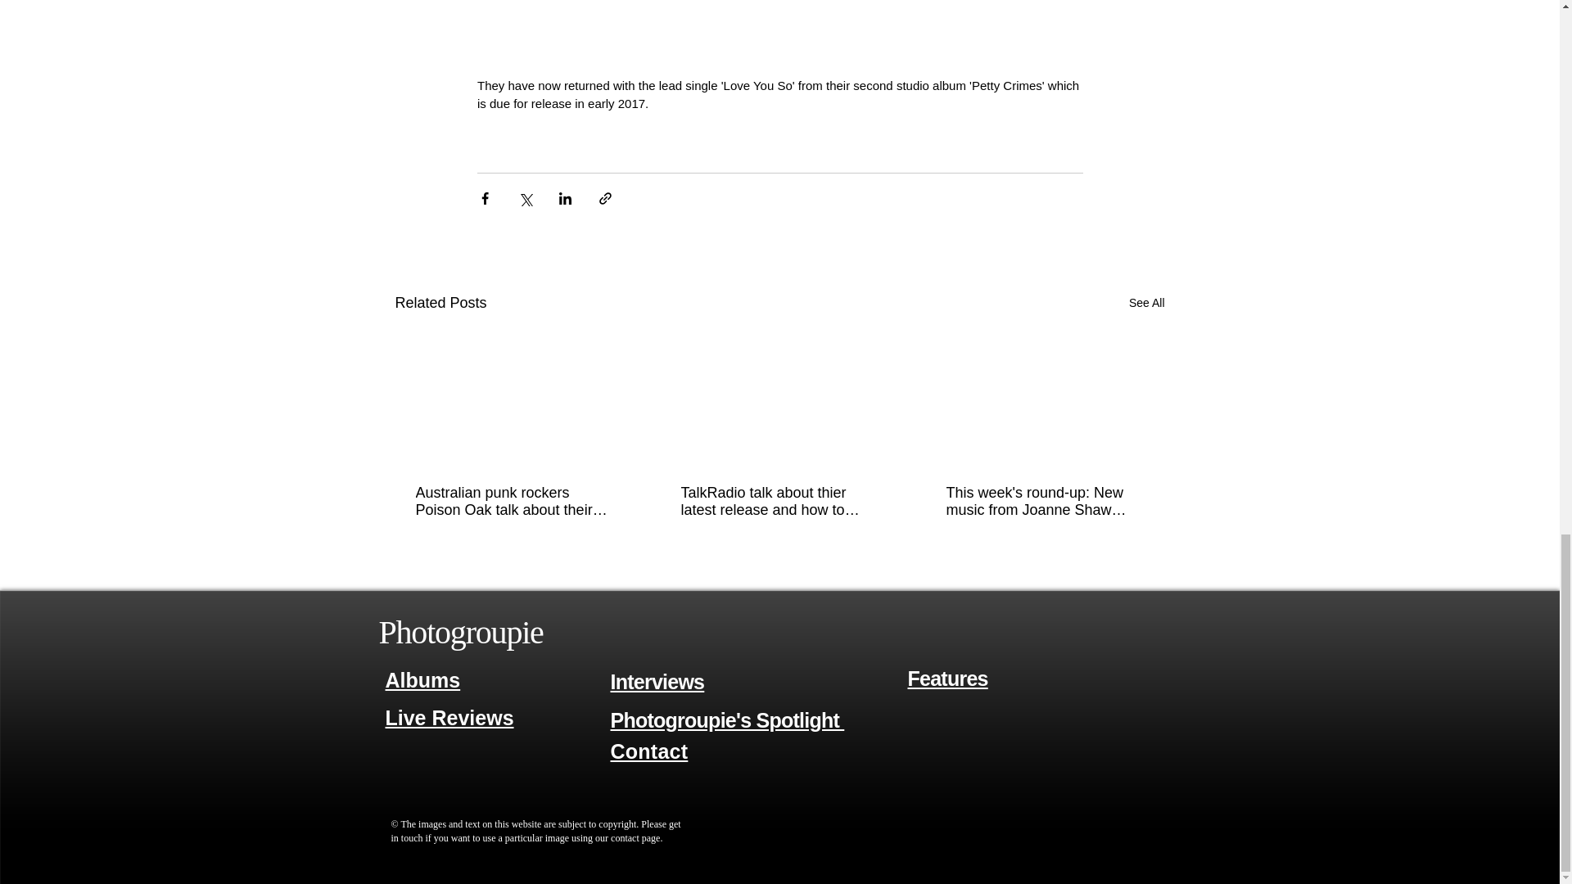 The image size is (1572, 884). Describe the element at coordinates (422, 679) in the screenshot. I see `Albums` at that location.